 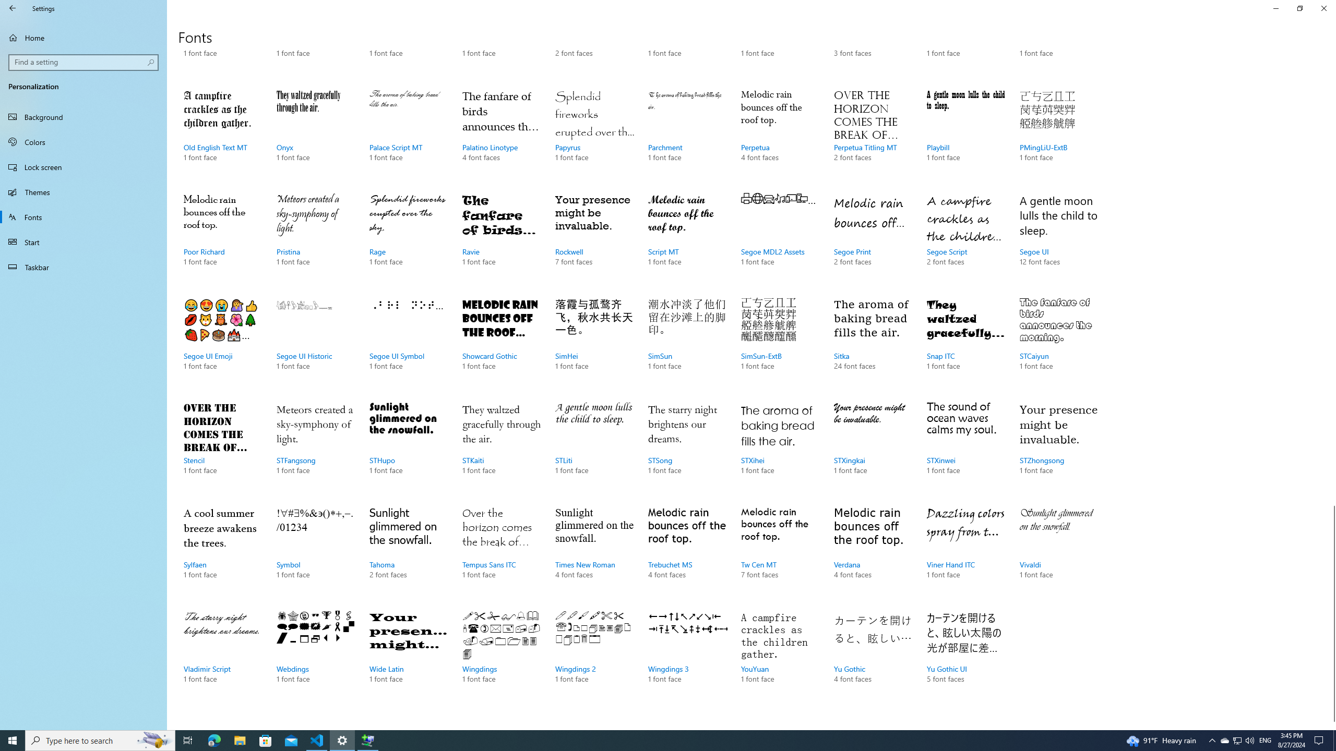 I want to click on STXihei, 1 font face, so click(x=780, y=449).